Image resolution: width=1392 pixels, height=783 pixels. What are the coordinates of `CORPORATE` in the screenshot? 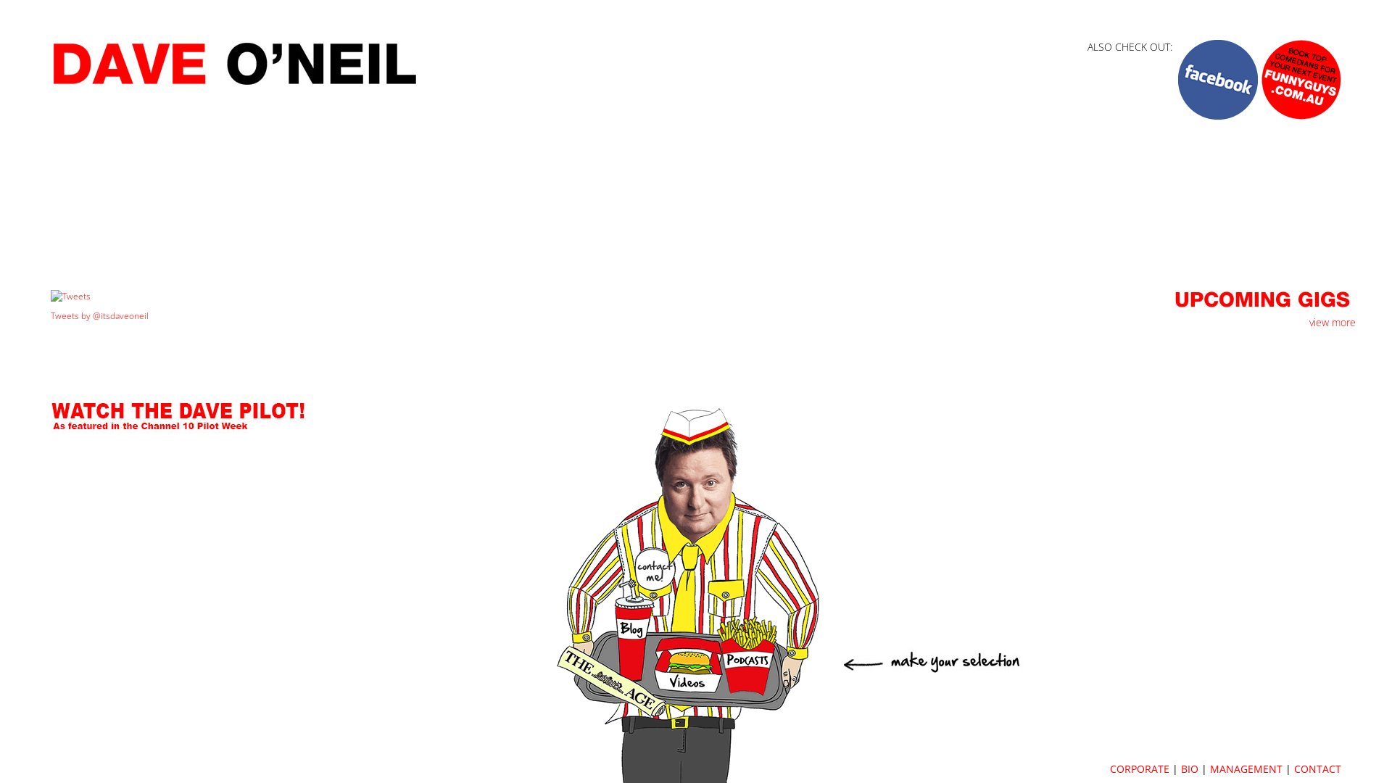 It's located at (1140, 768).